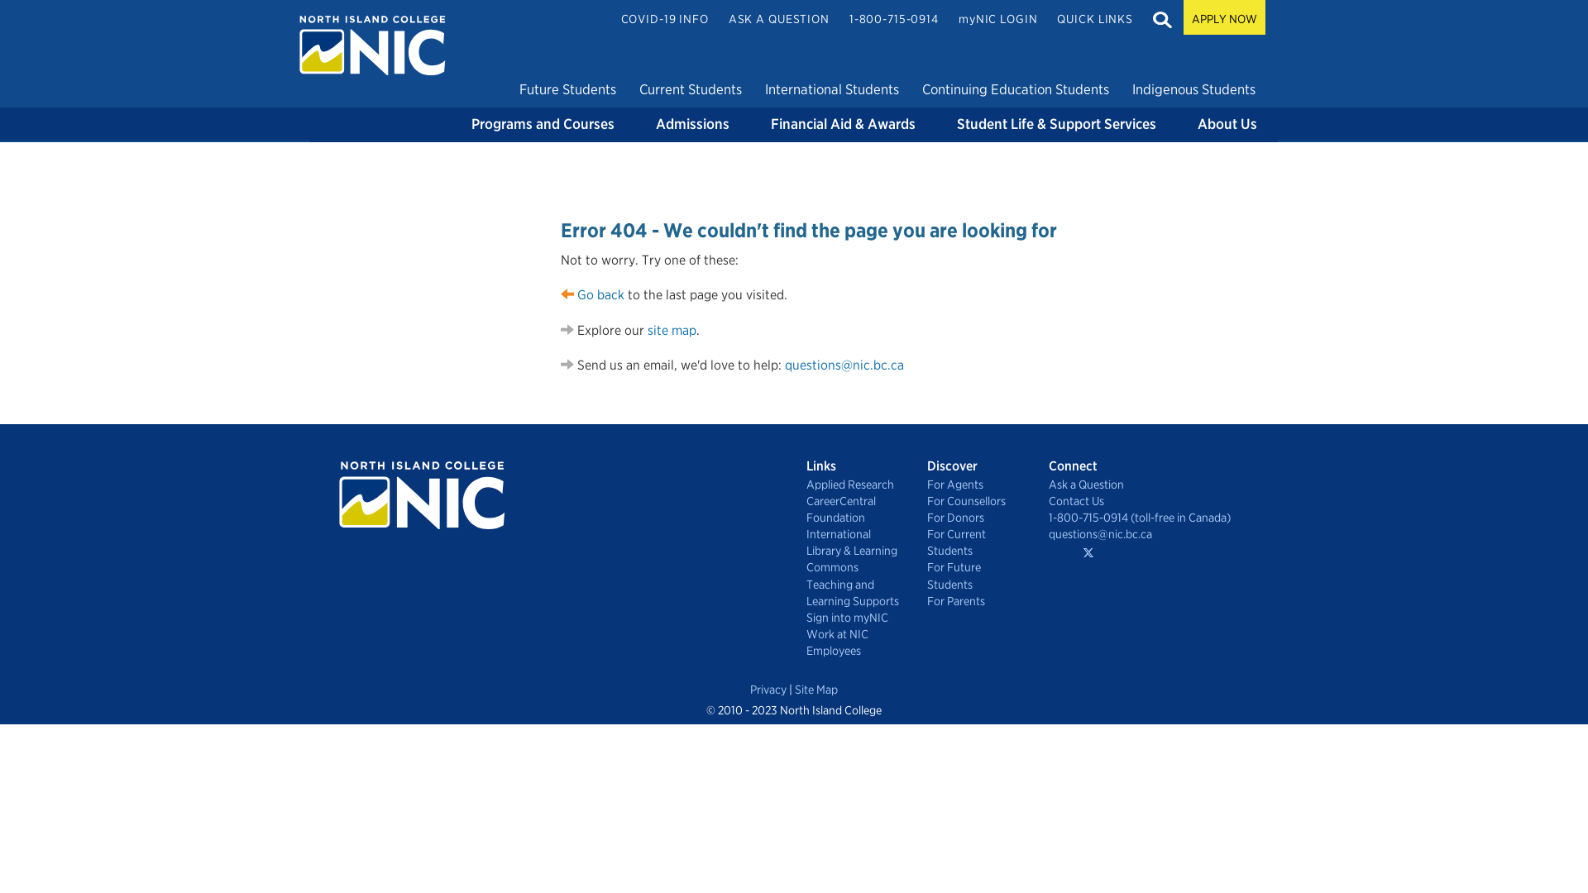 The width and height of the screenshot is (1588, 893). What do you see at coordinates (1158, 518) in the screenshot?
I see `1-800-715-0914 (toll-free in Canada)` at bounding box center [1158, 518].